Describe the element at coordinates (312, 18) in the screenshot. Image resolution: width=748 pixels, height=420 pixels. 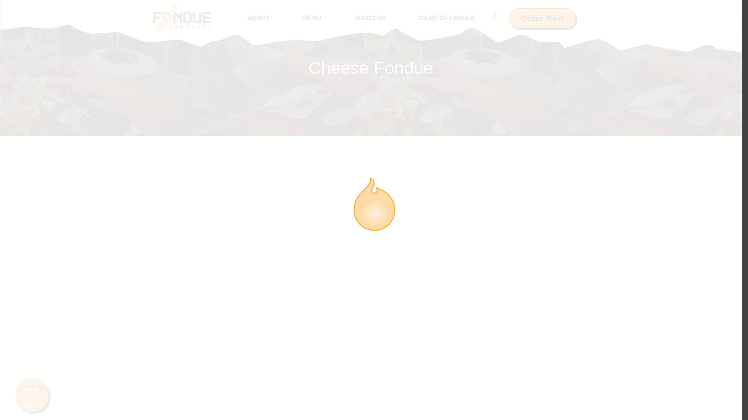
I see `MENU` at that location.